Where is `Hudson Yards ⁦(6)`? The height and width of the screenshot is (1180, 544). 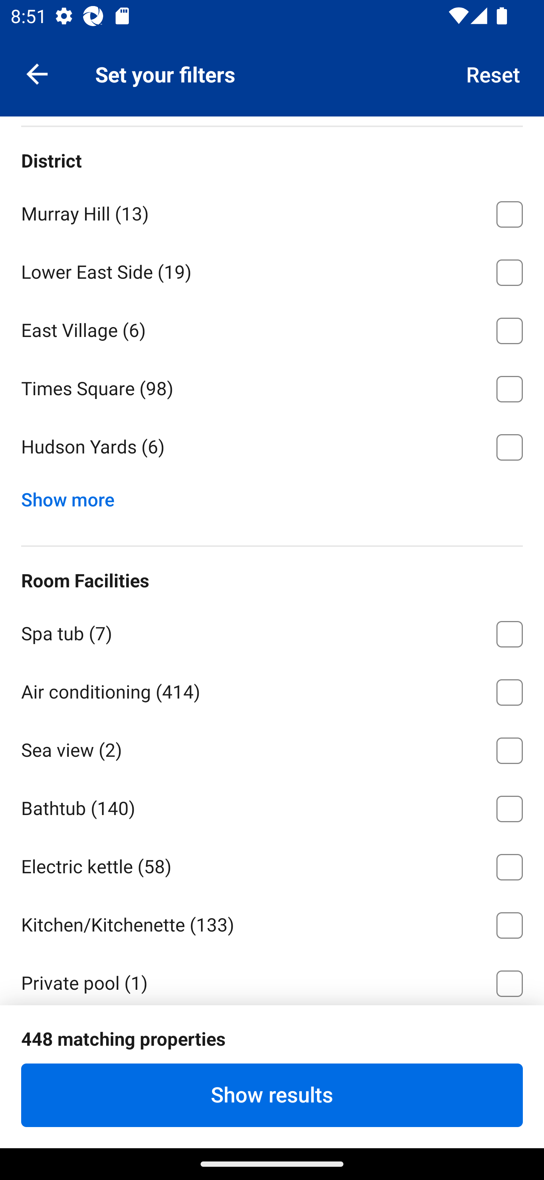 Hudson Yards ⁦(6) is located at coordinates (272, 447).